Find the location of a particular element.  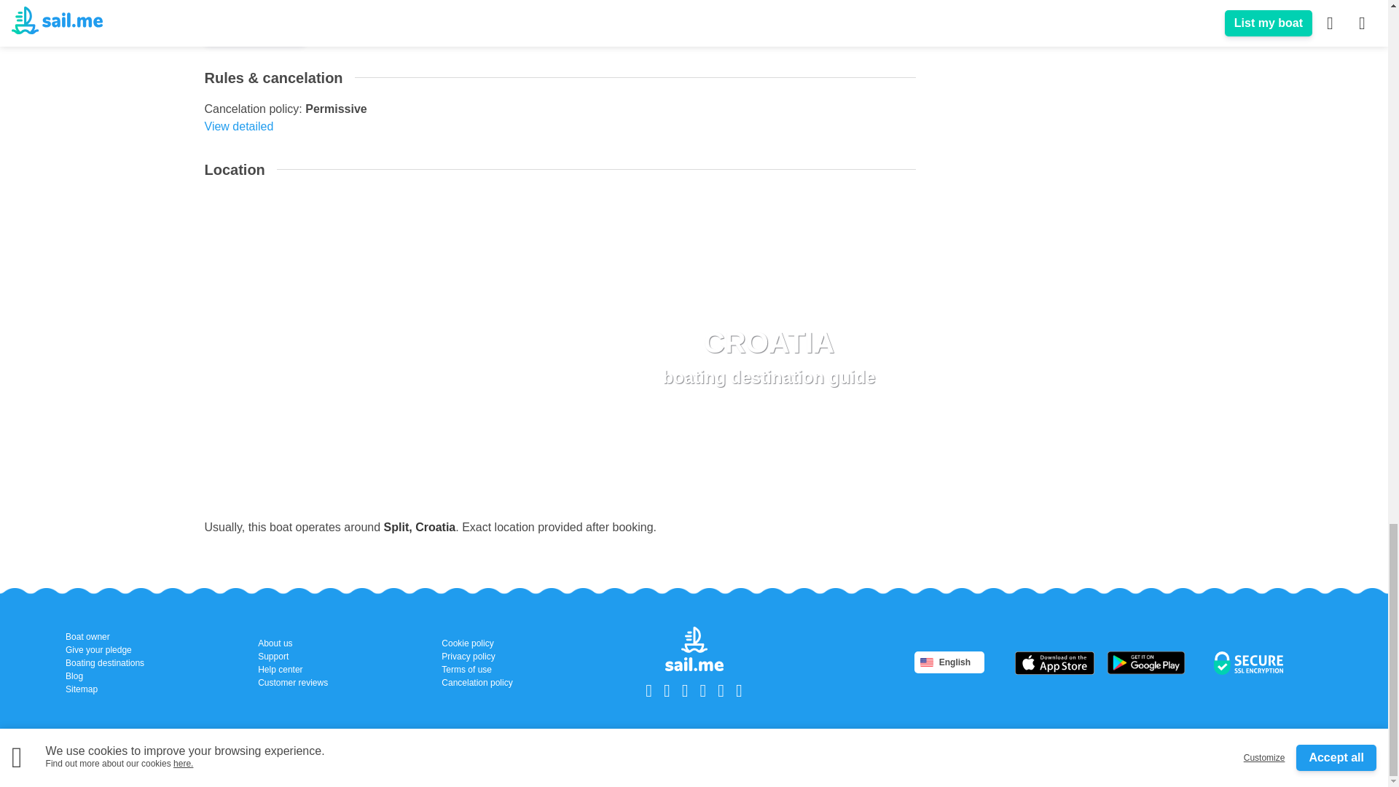

Sitemap is located at coordinates (768, 355).